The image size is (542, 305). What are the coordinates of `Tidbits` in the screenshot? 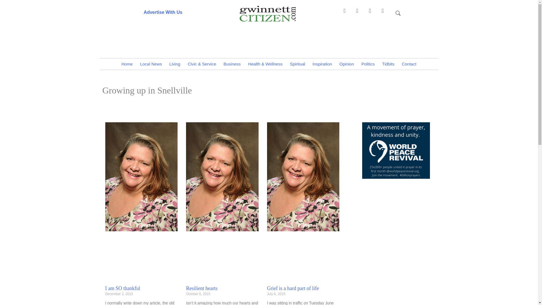 It's located at (388, 64).